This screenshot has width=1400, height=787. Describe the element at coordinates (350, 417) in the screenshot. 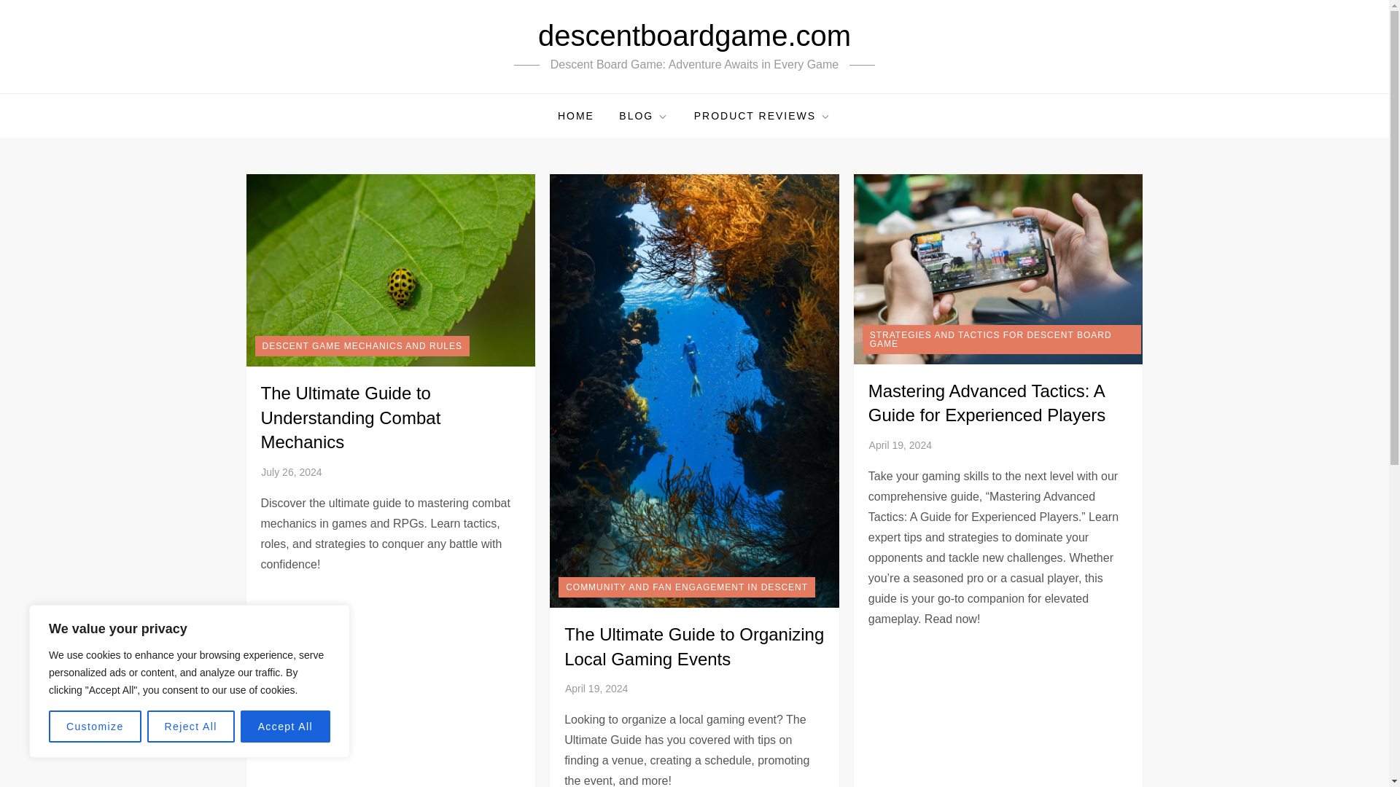

I see `The Ultimate Guide to Understanding Combat Mechanics` at that location.